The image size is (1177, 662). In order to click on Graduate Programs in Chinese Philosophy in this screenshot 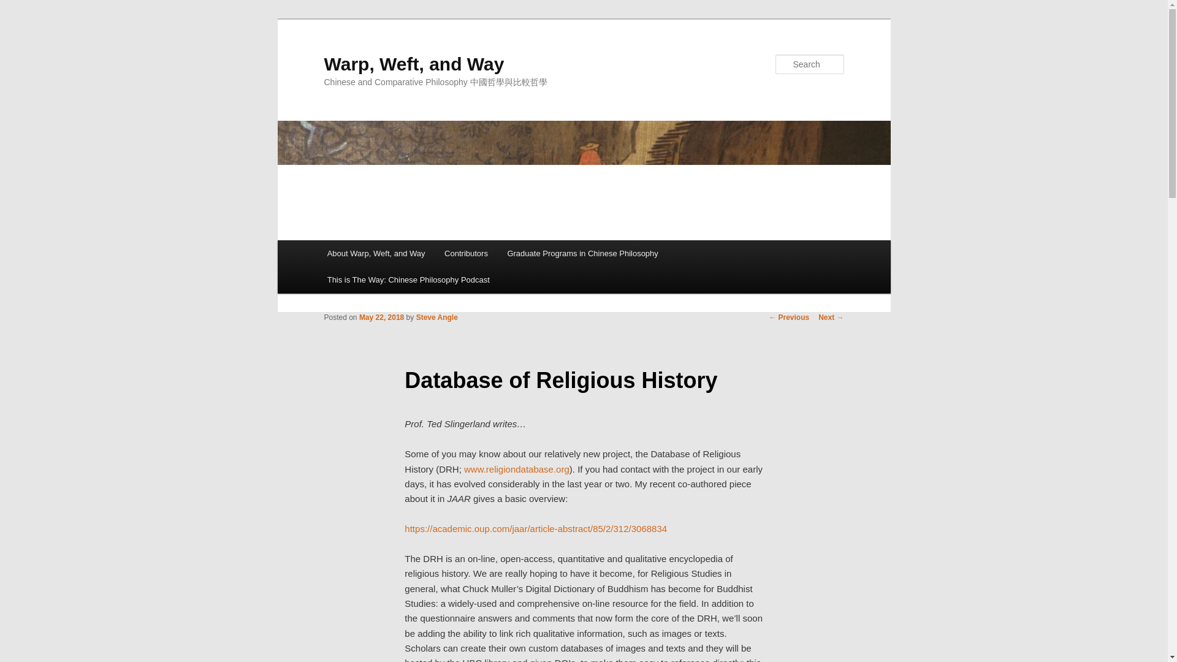, I will do `click(583, 254)`.